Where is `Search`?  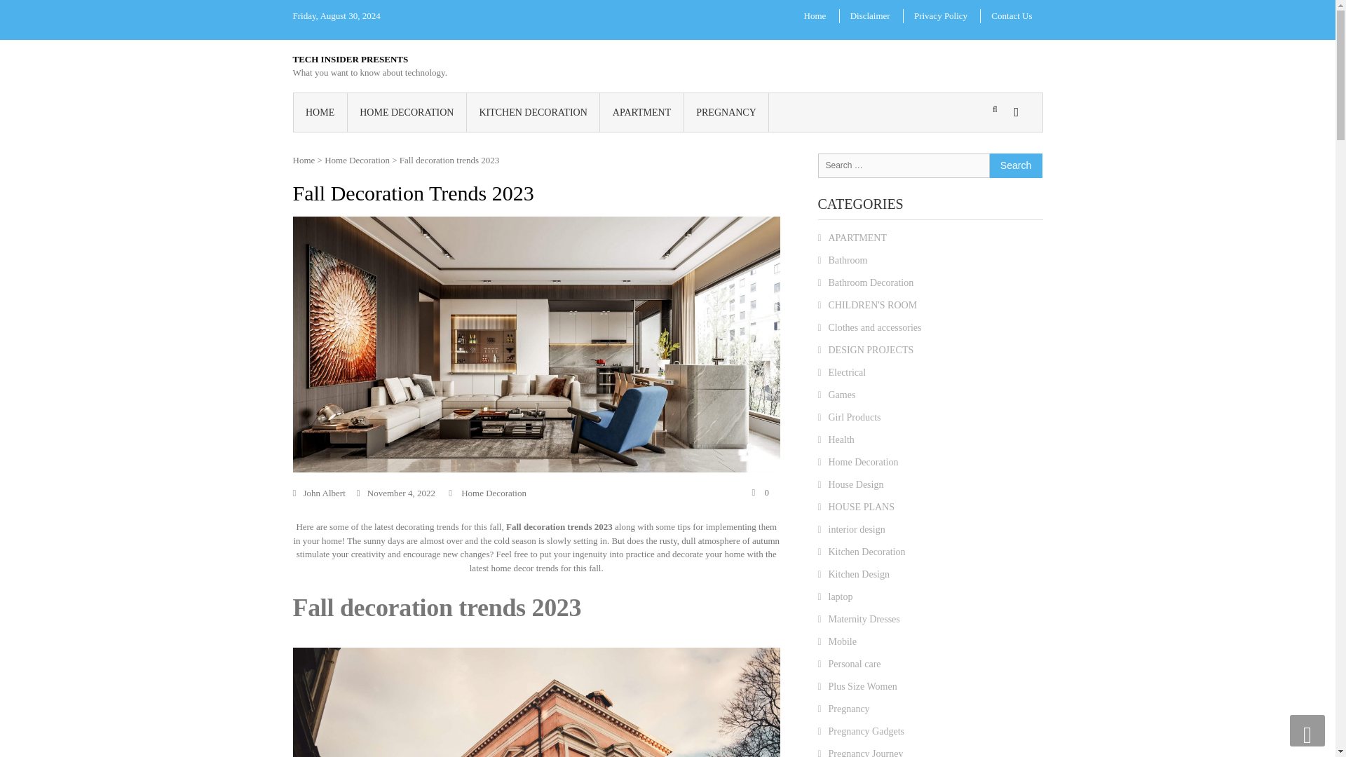
Search is located at coordinates (1015, 165).